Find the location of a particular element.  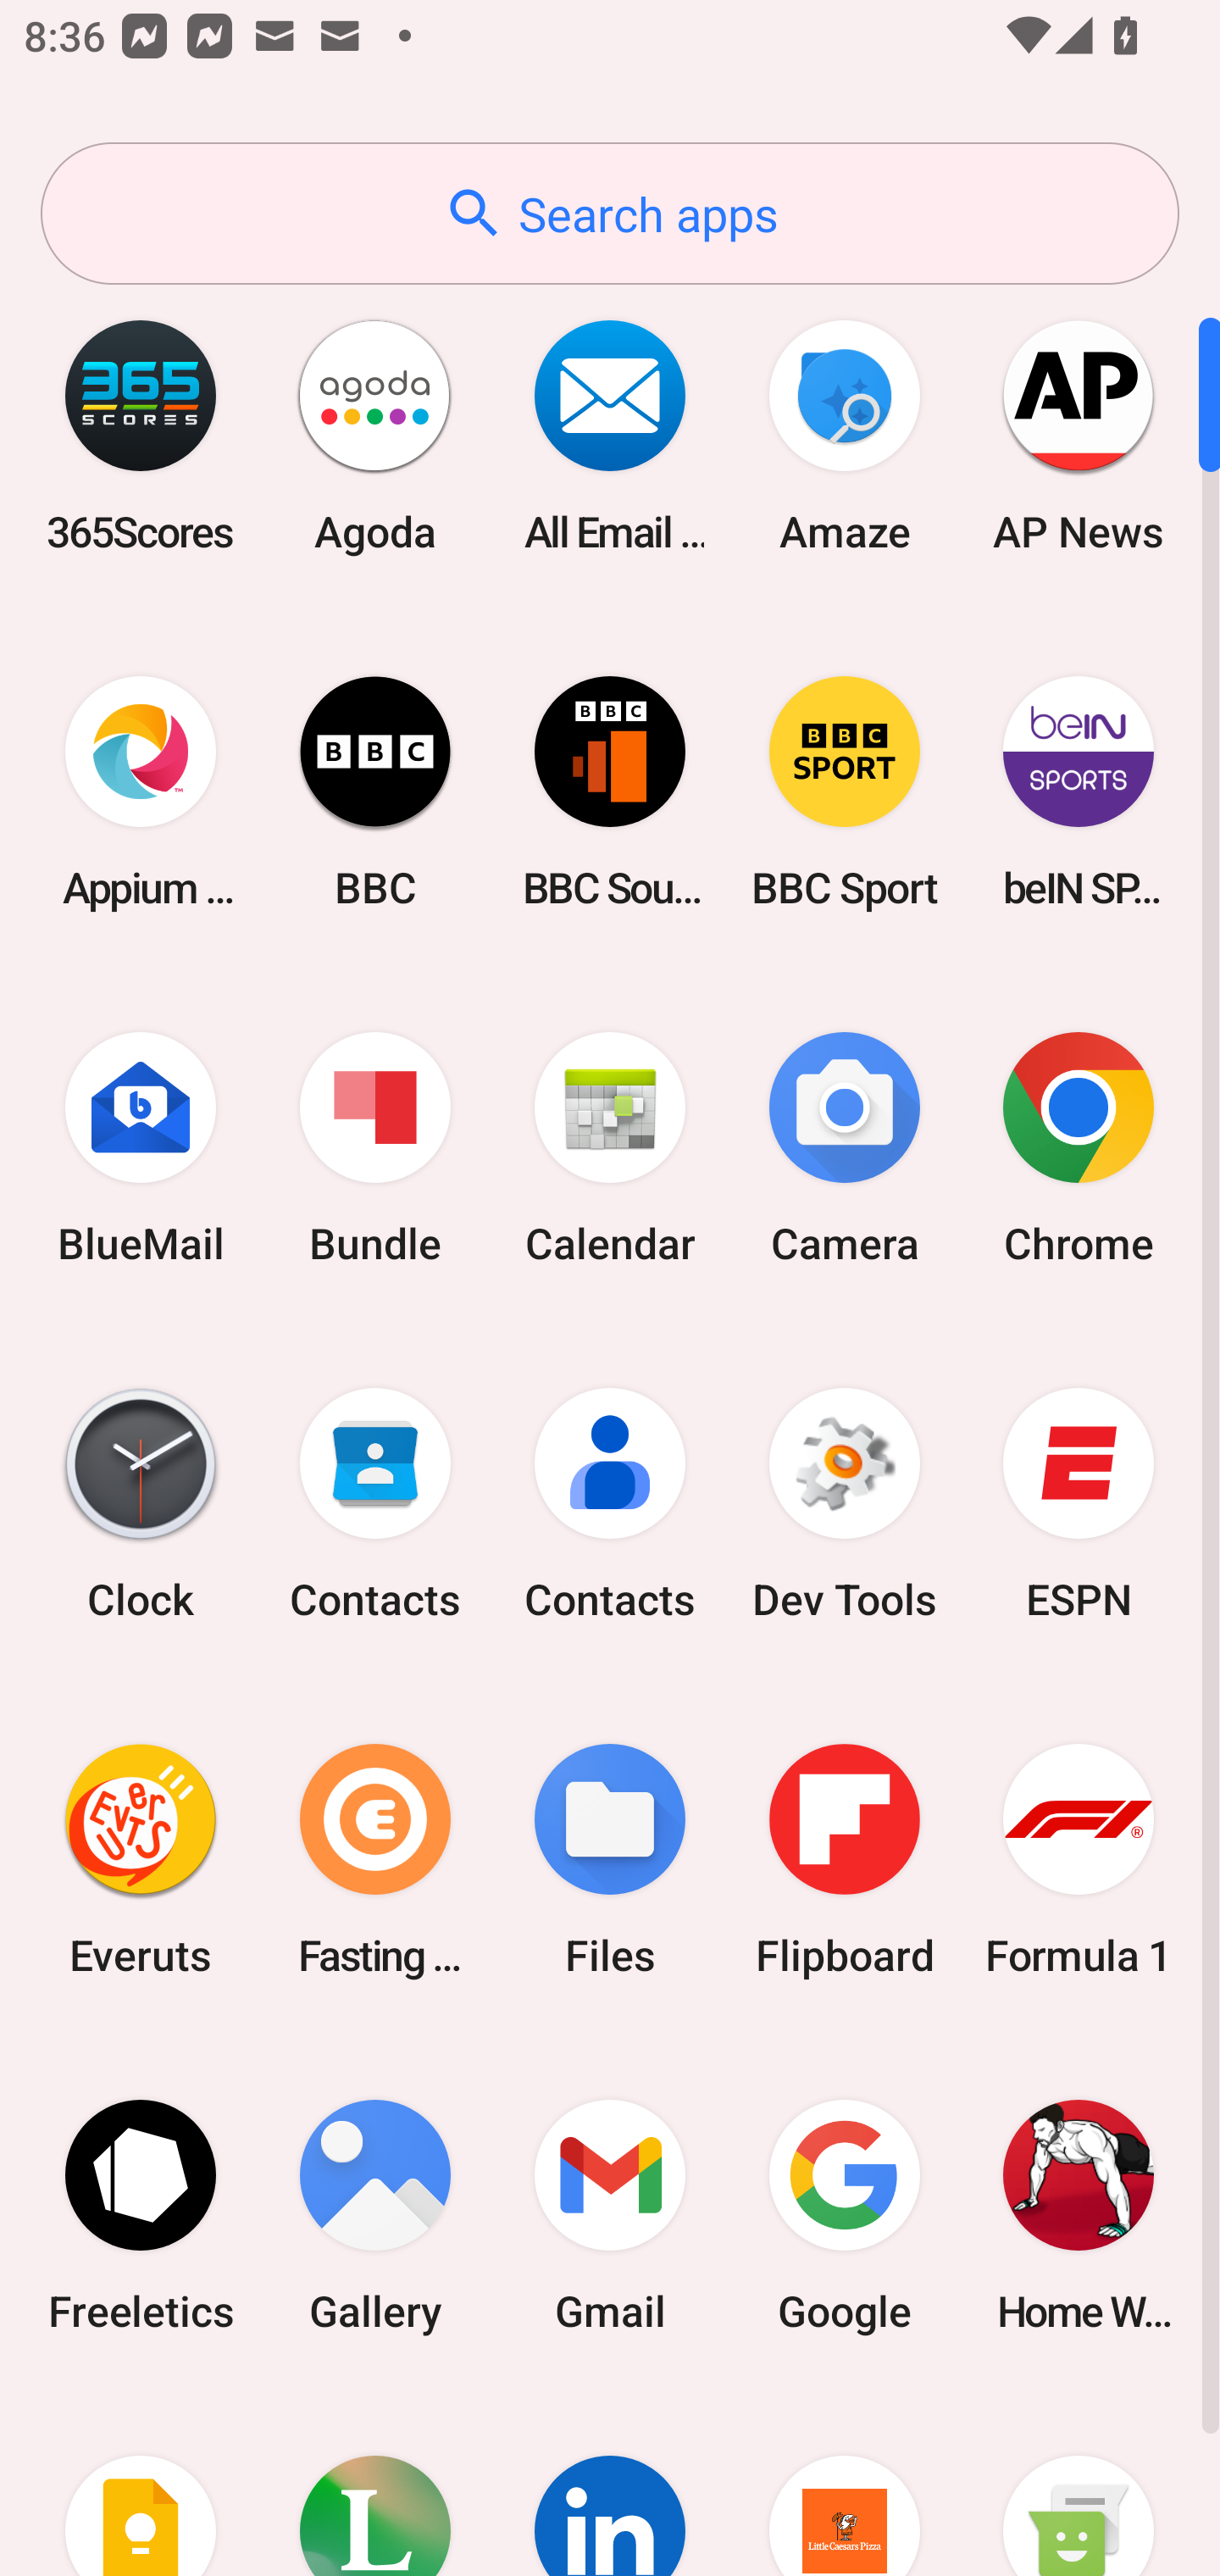

Flipboard is located at coordinates (844, 1859).